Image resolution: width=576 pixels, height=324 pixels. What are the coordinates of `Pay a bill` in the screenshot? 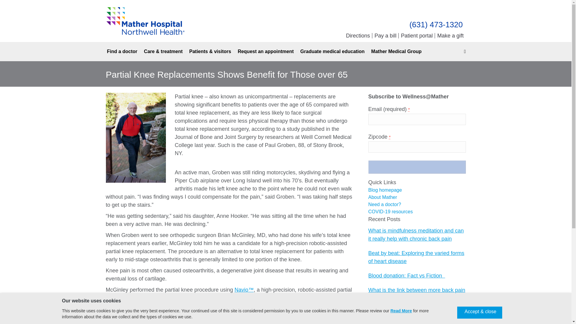 It's located at (386, 36).